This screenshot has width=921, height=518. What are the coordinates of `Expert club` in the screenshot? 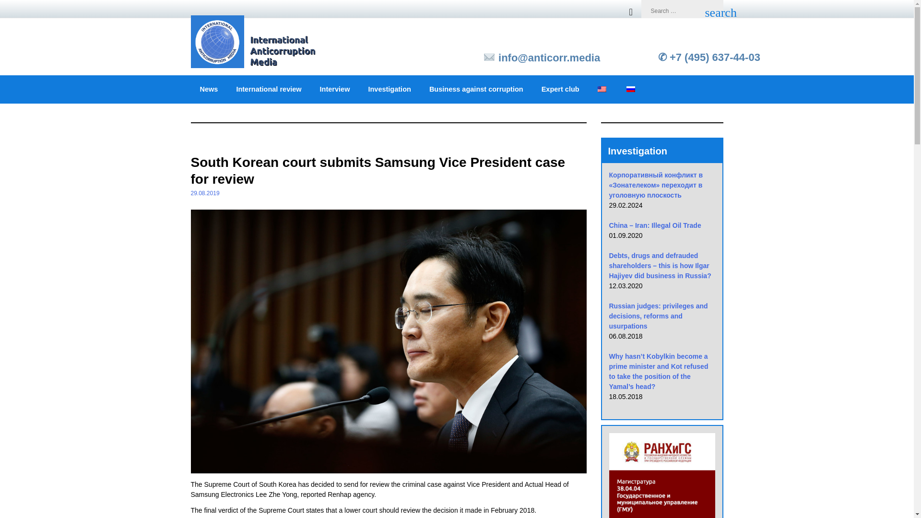 It's located at (560, 89).